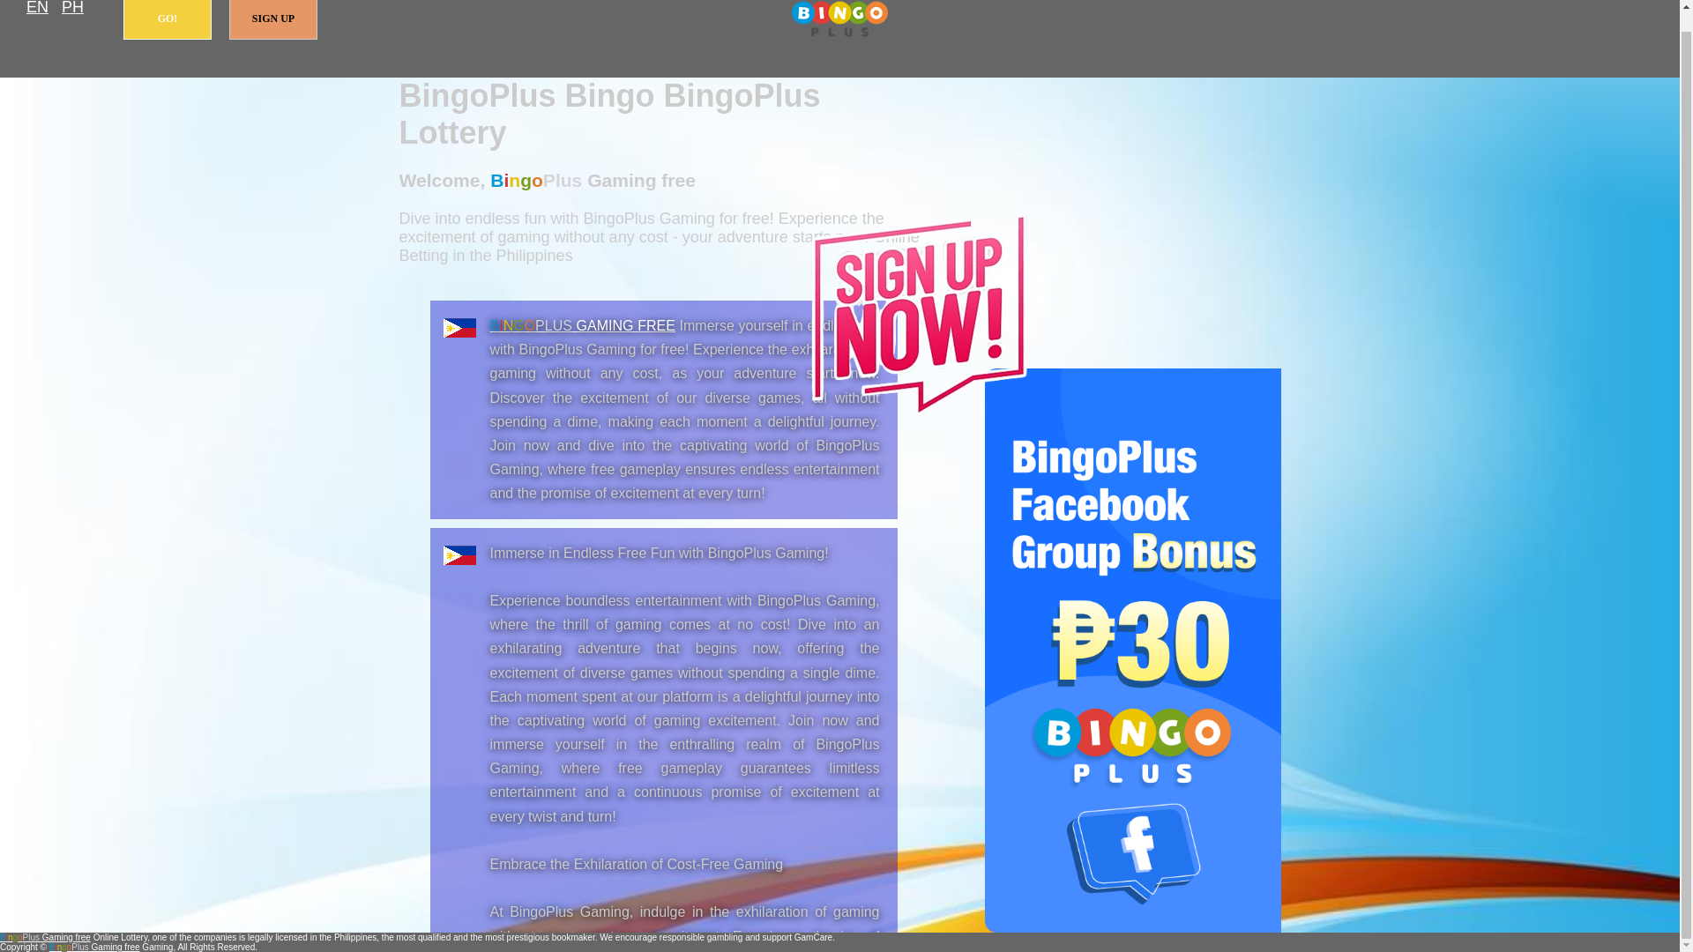 The image size is (1693, 952). I want to click on Pilipinas - Filipino, so click(72, 9).